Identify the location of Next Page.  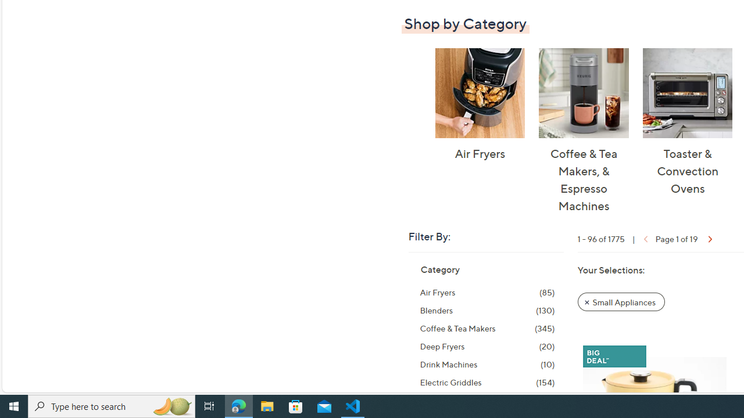
(709, 238).